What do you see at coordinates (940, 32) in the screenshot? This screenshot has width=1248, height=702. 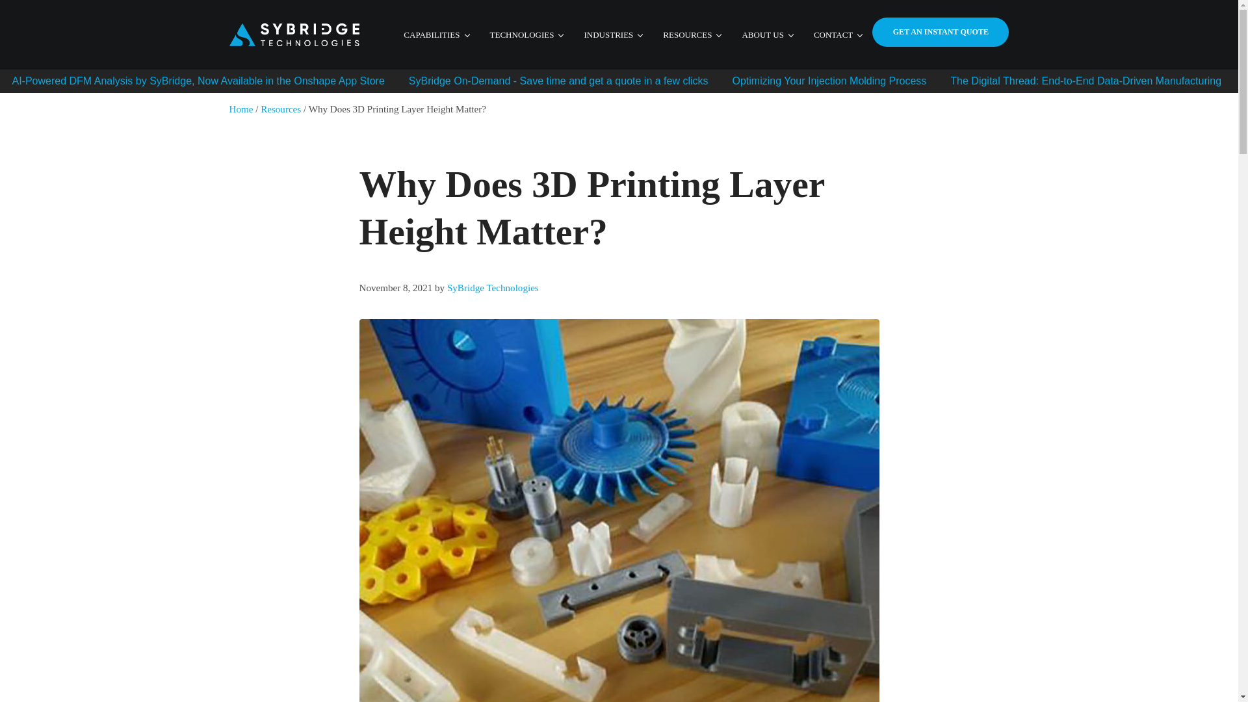 I see `GET AN INSTANT QUOTE` at bounding box center [940, 32].